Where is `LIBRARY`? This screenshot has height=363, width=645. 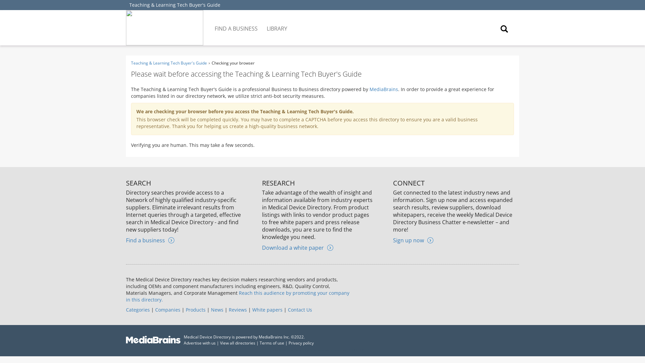 LIBRARY is located at coordinates (277, 24).